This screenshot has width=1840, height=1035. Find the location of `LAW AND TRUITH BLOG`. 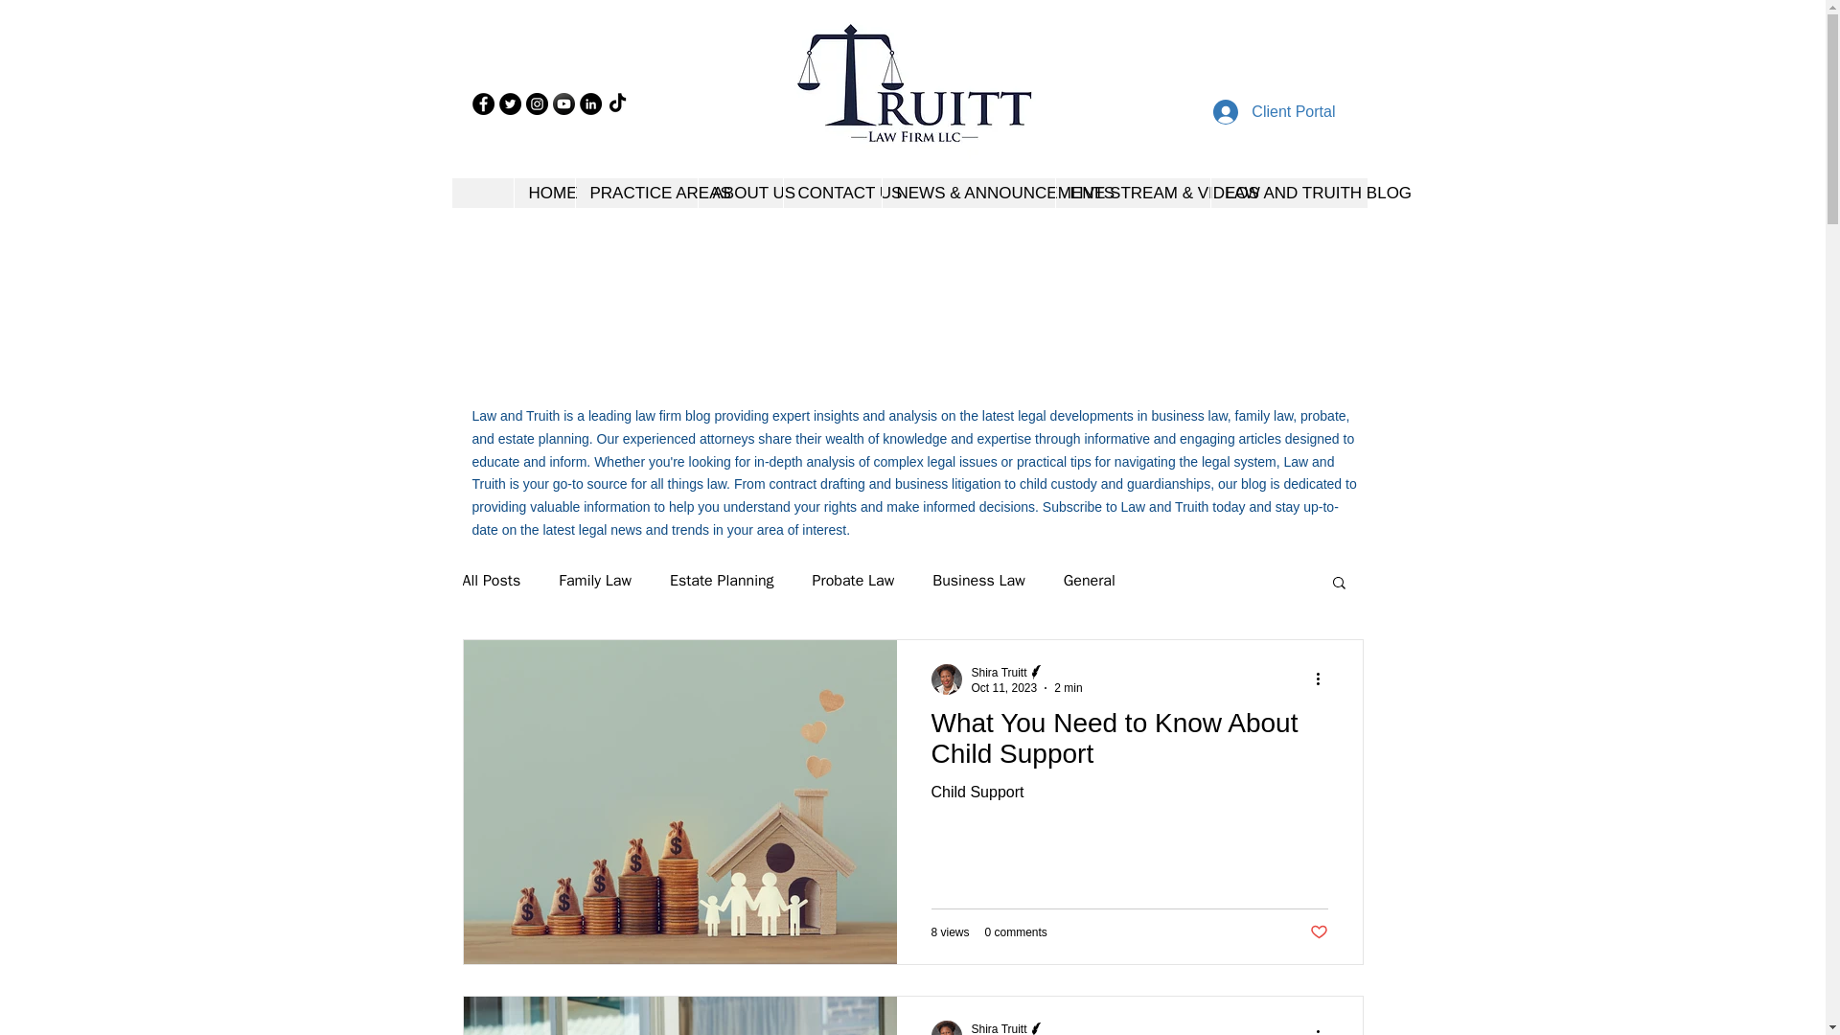

LAW AND TRUITH BLOG is located at coordinates (1288, 193).